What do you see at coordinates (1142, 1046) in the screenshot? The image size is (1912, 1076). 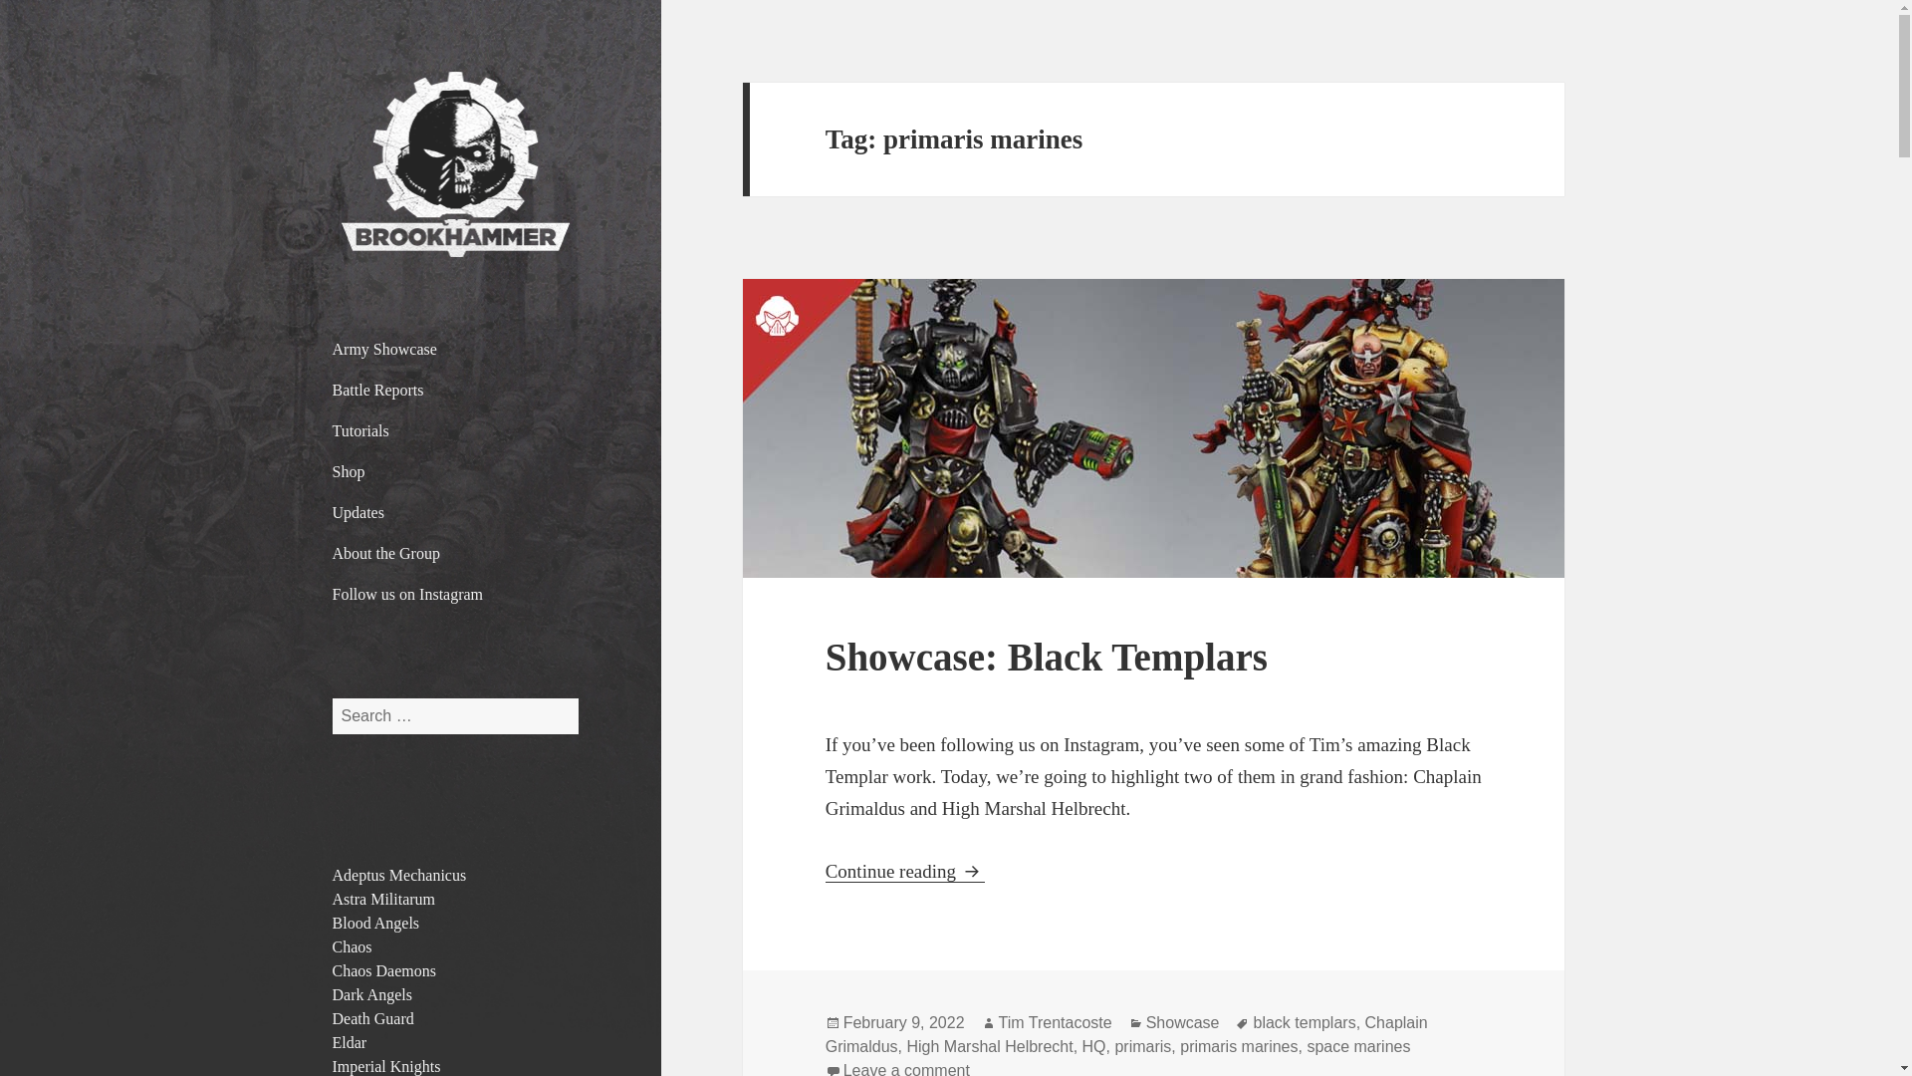 I see `primaris` at bounding box center [1142, 1046].